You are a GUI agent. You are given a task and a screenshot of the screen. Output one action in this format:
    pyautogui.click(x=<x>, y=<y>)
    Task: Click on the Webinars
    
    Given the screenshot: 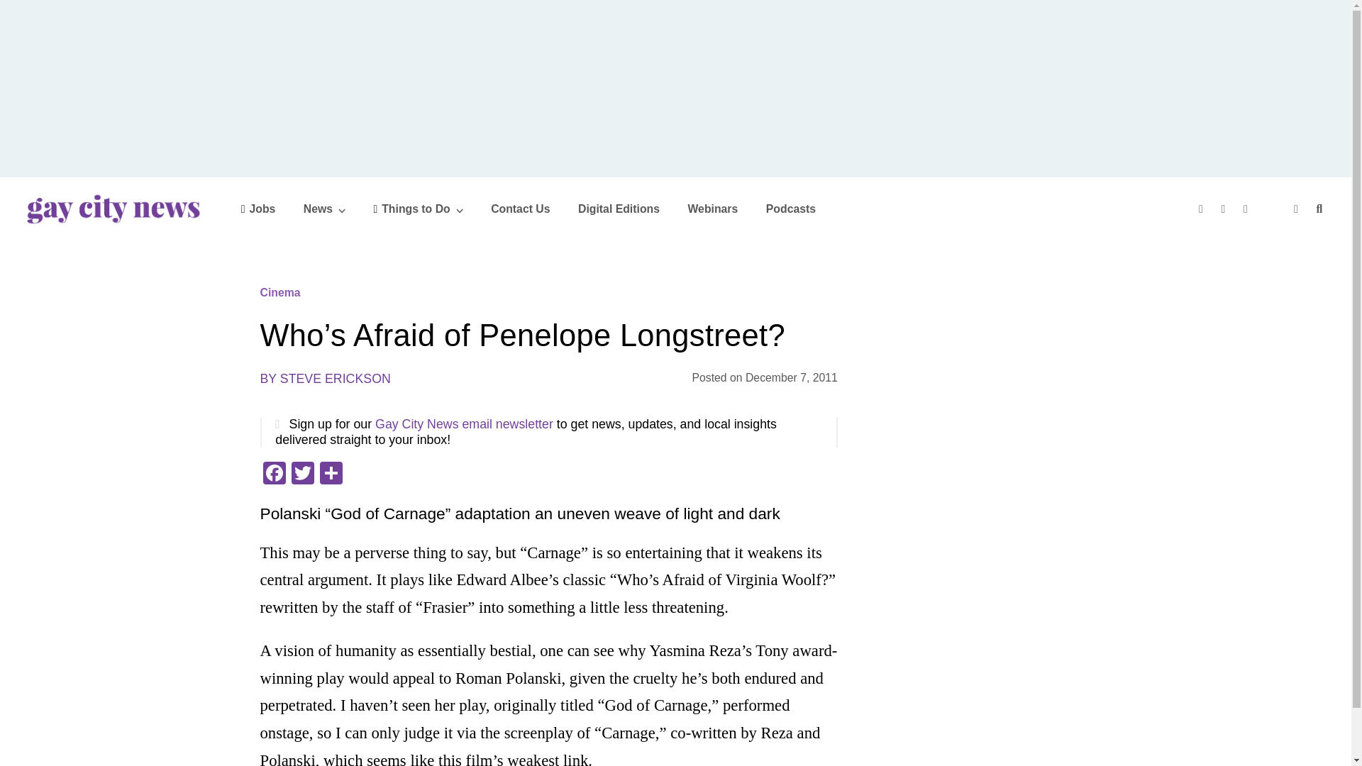 What is the action you would take?
    pyautogui.click(x=712, y=209)
    